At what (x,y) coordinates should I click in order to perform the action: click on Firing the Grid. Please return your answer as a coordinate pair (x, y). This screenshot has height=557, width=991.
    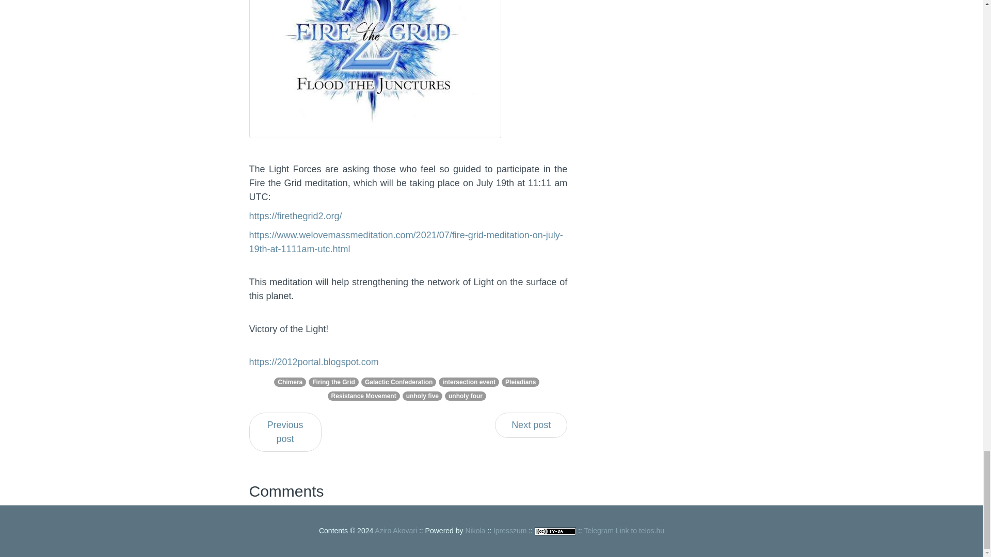
    Looking at the image, I should click on (333, 382).